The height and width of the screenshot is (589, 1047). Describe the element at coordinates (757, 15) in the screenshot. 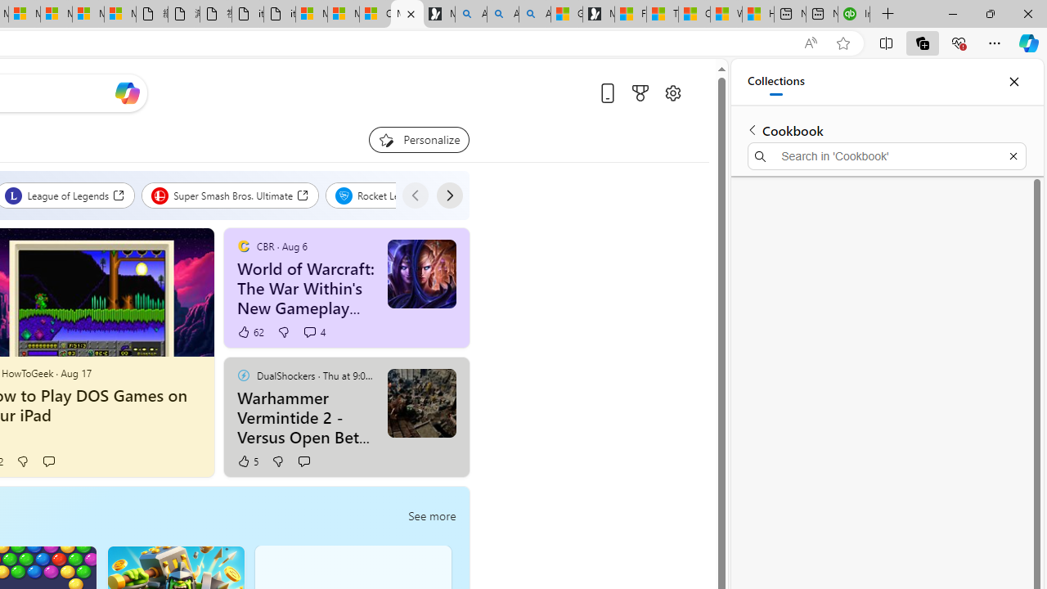

I see `How to Use a TV as a Computer Monitor` at that location.